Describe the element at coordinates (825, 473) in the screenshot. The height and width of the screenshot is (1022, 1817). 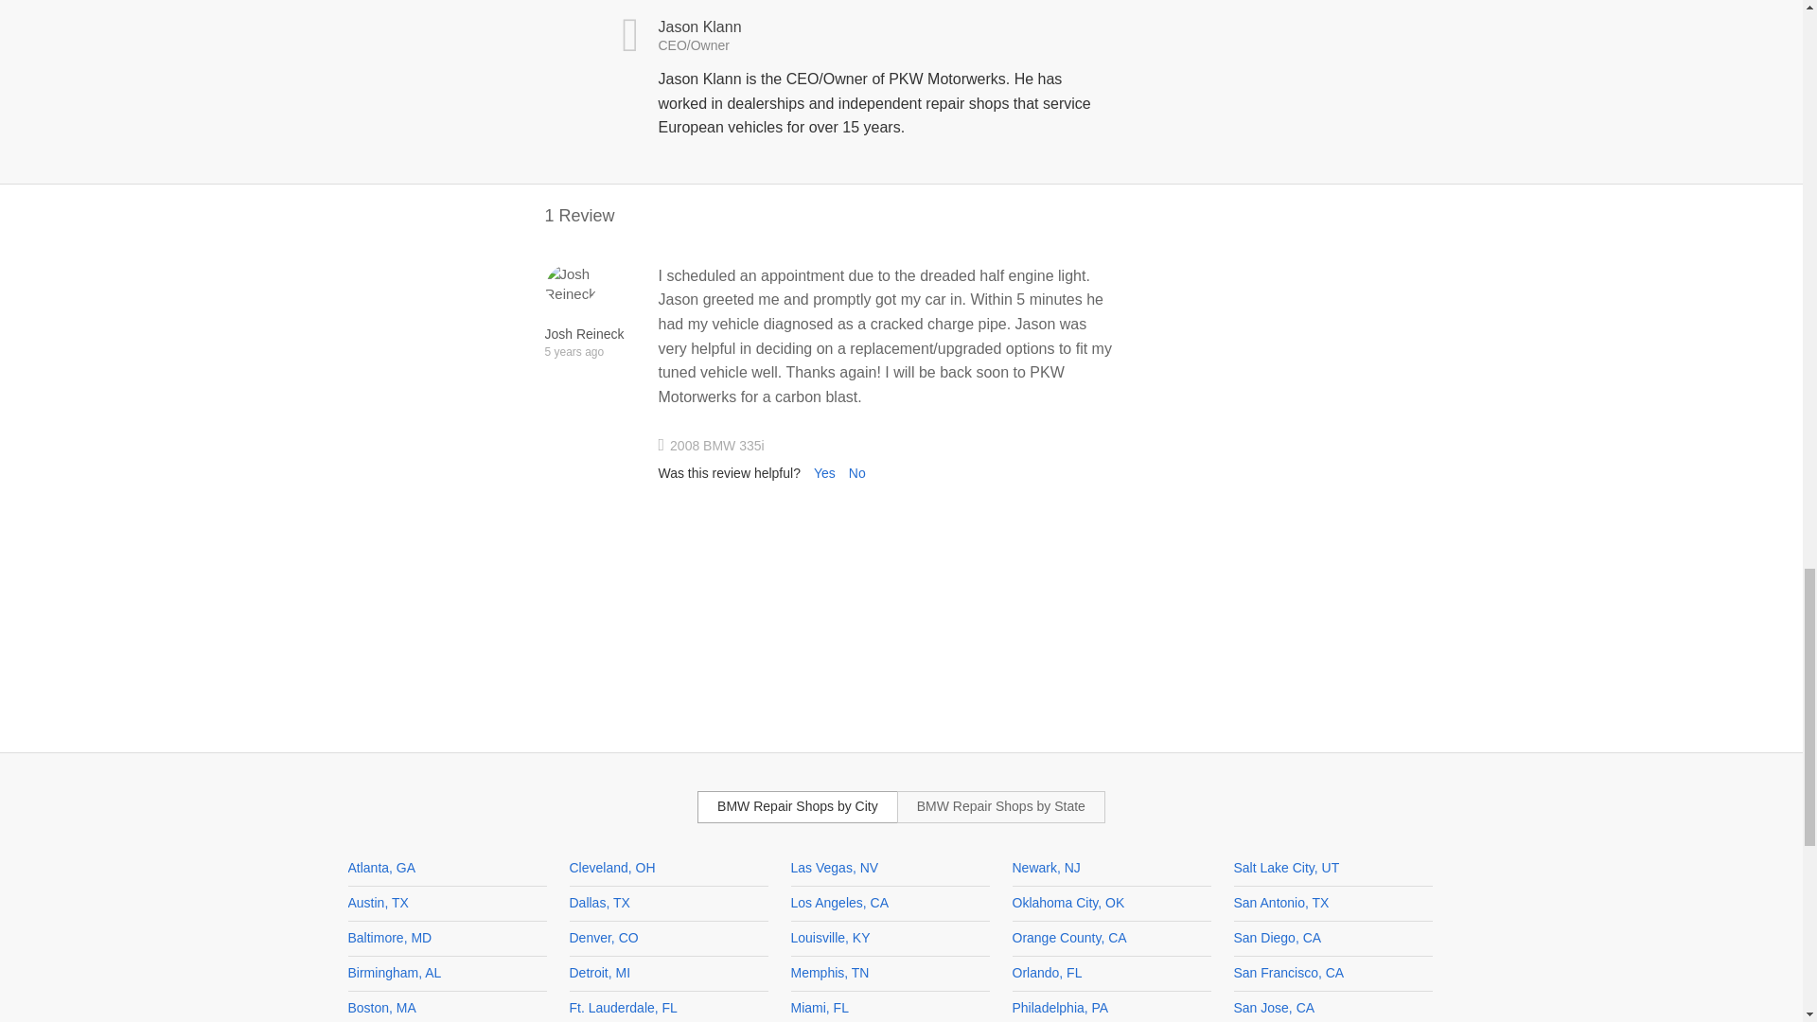
I see `Yes` at that location.